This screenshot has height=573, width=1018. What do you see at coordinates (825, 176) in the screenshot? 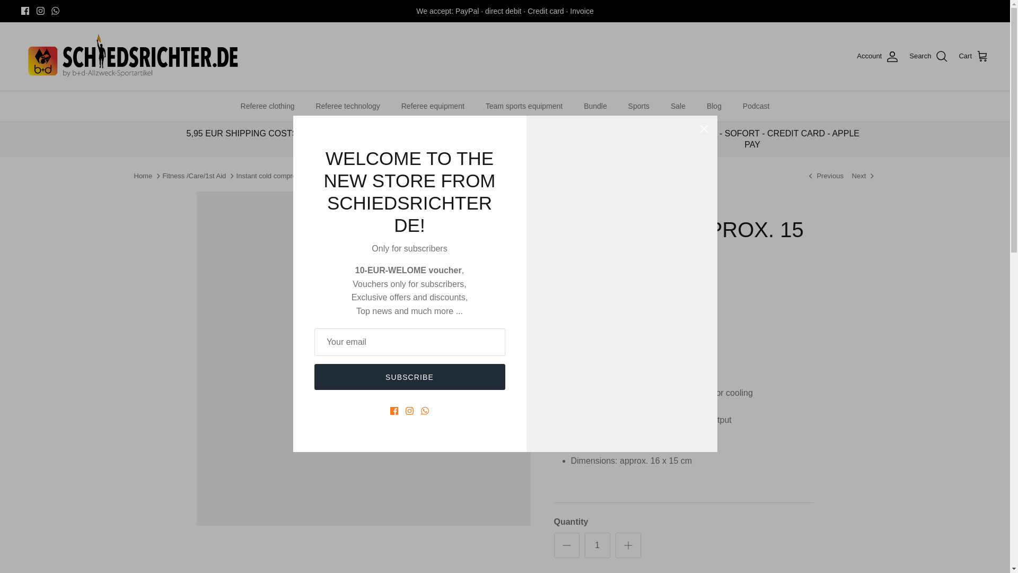
I see `TOP drinking bottle with screw cap - 0.75l` at bounding box center [825, 176].